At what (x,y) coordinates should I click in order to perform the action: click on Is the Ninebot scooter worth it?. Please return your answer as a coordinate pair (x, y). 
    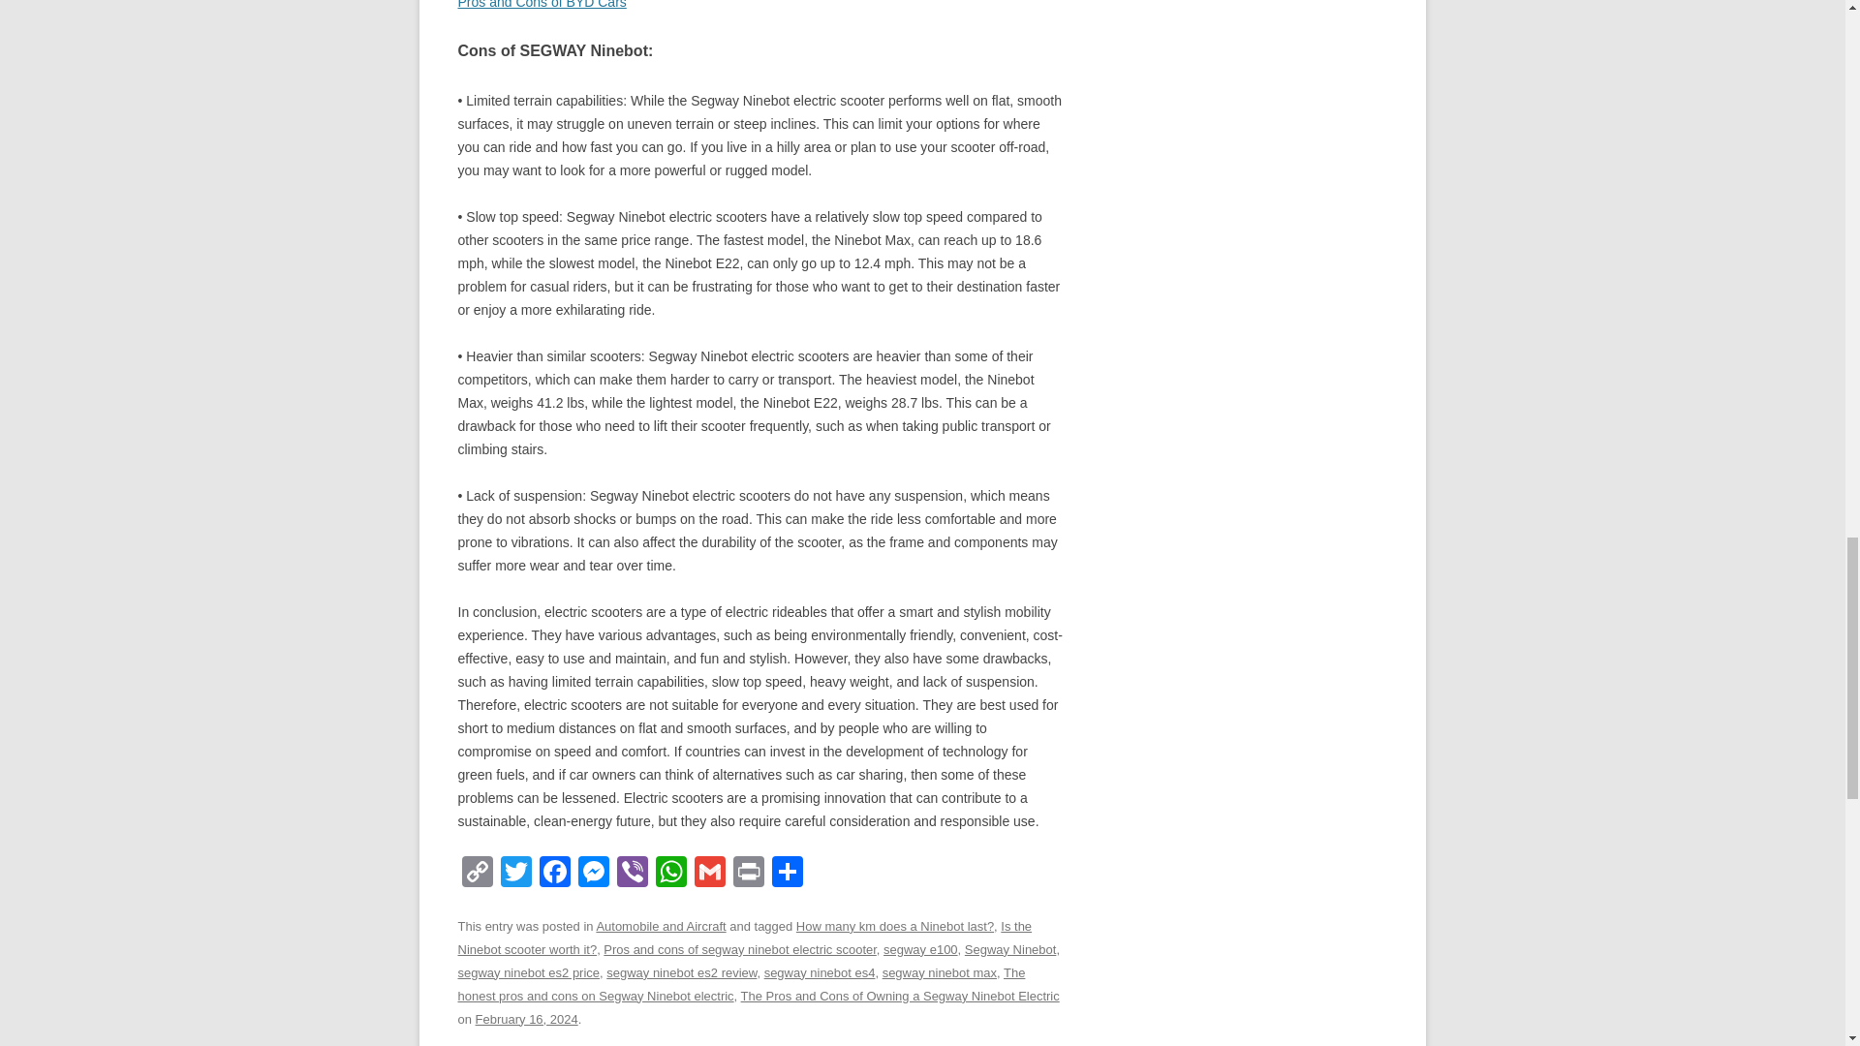
    Looking at the image, I should click on (744, 938).